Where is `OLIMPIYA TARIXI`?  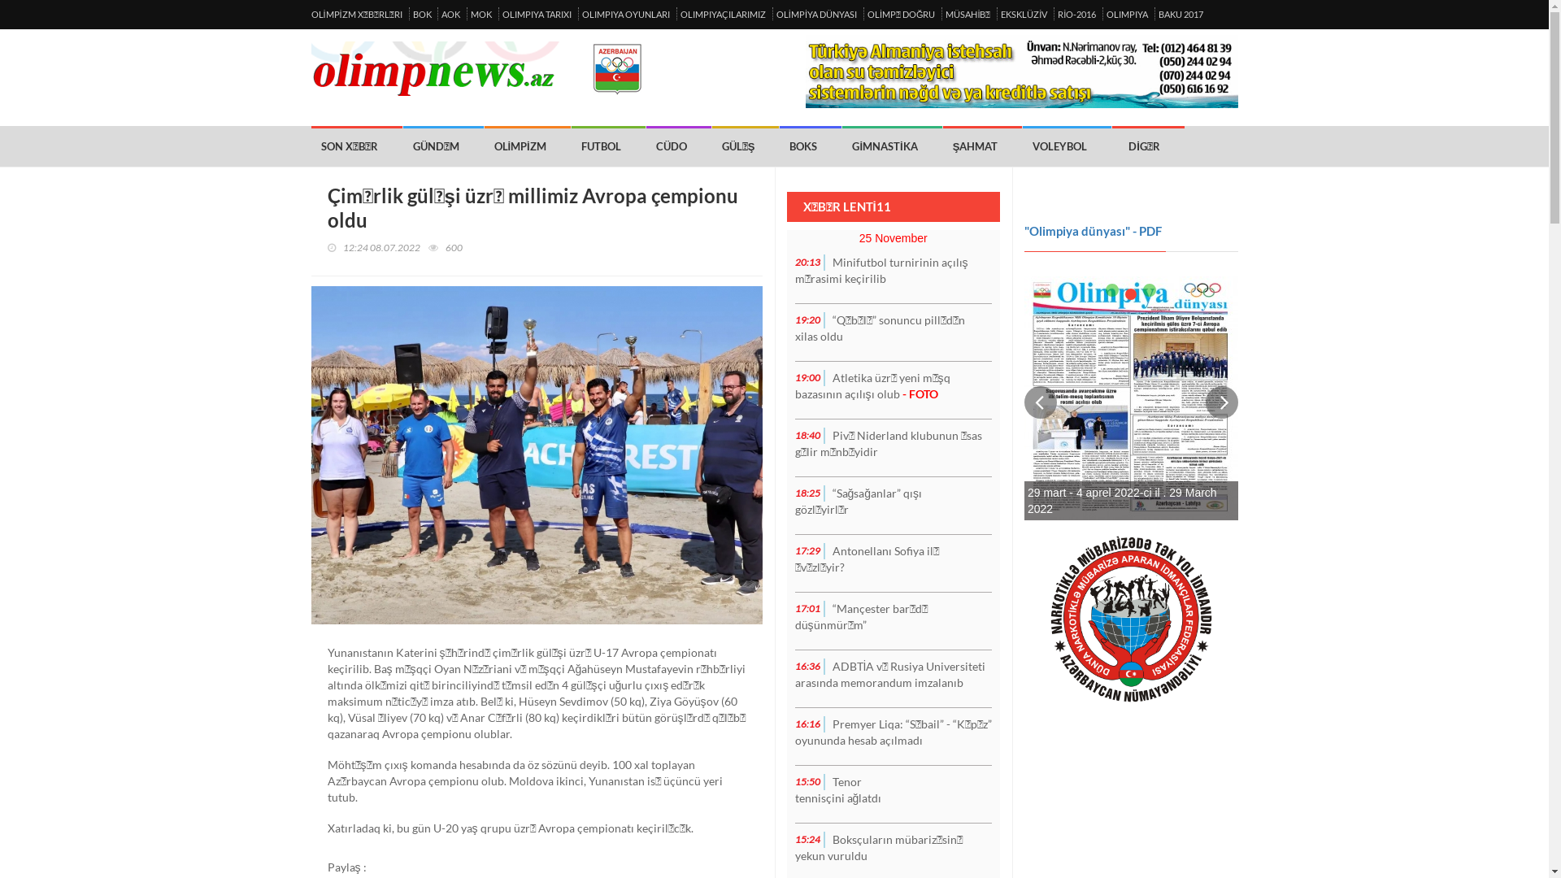
OLIMPIYA TARIXI is located at coordinates (537, 15).